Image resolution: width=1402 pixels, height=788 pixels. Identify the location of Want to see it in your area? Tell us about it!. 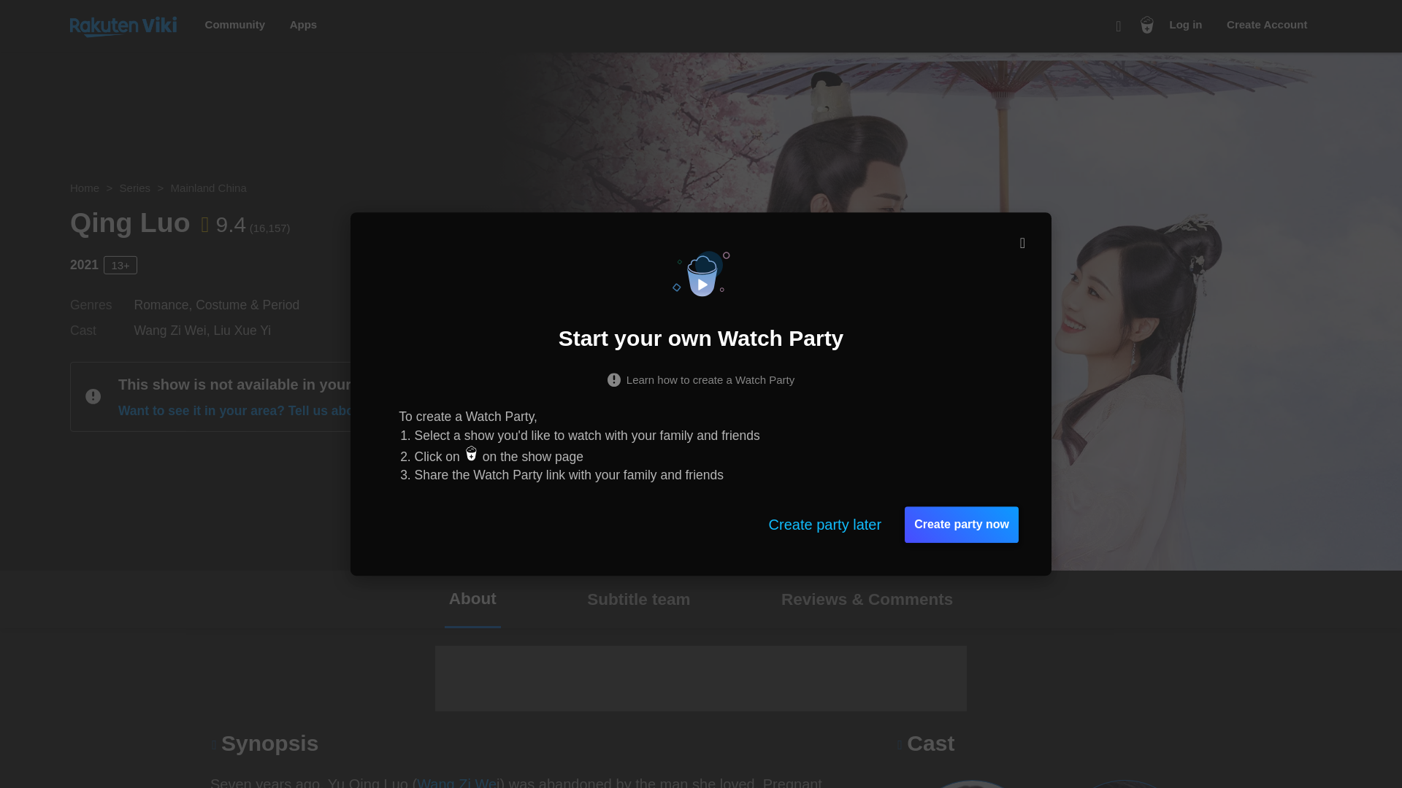
(258, 410).